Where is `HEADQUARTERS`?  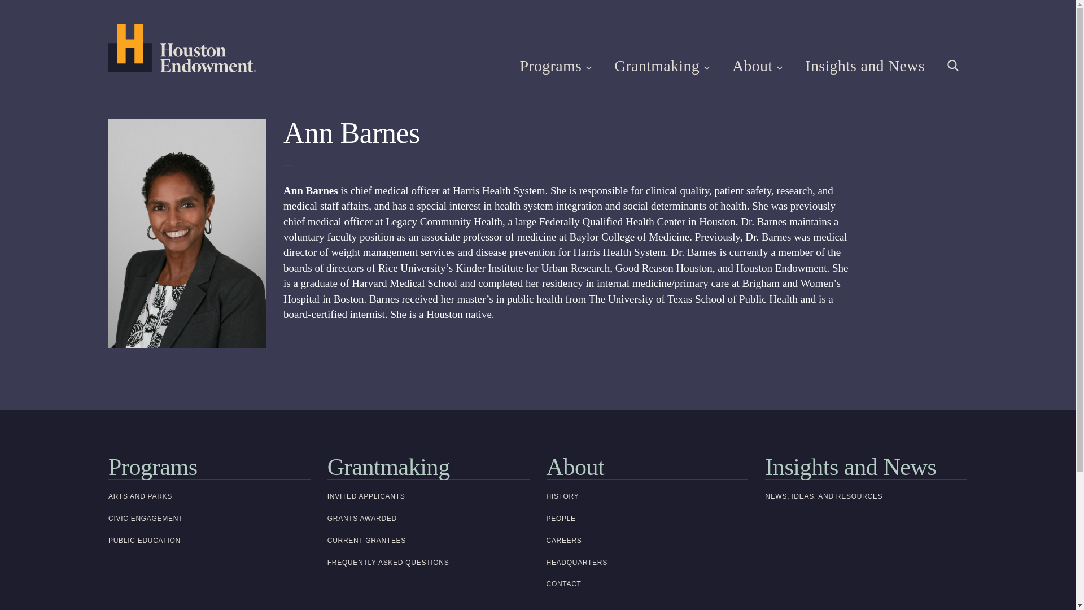 HEADQUARTERS is located at coordinates (647, 563).